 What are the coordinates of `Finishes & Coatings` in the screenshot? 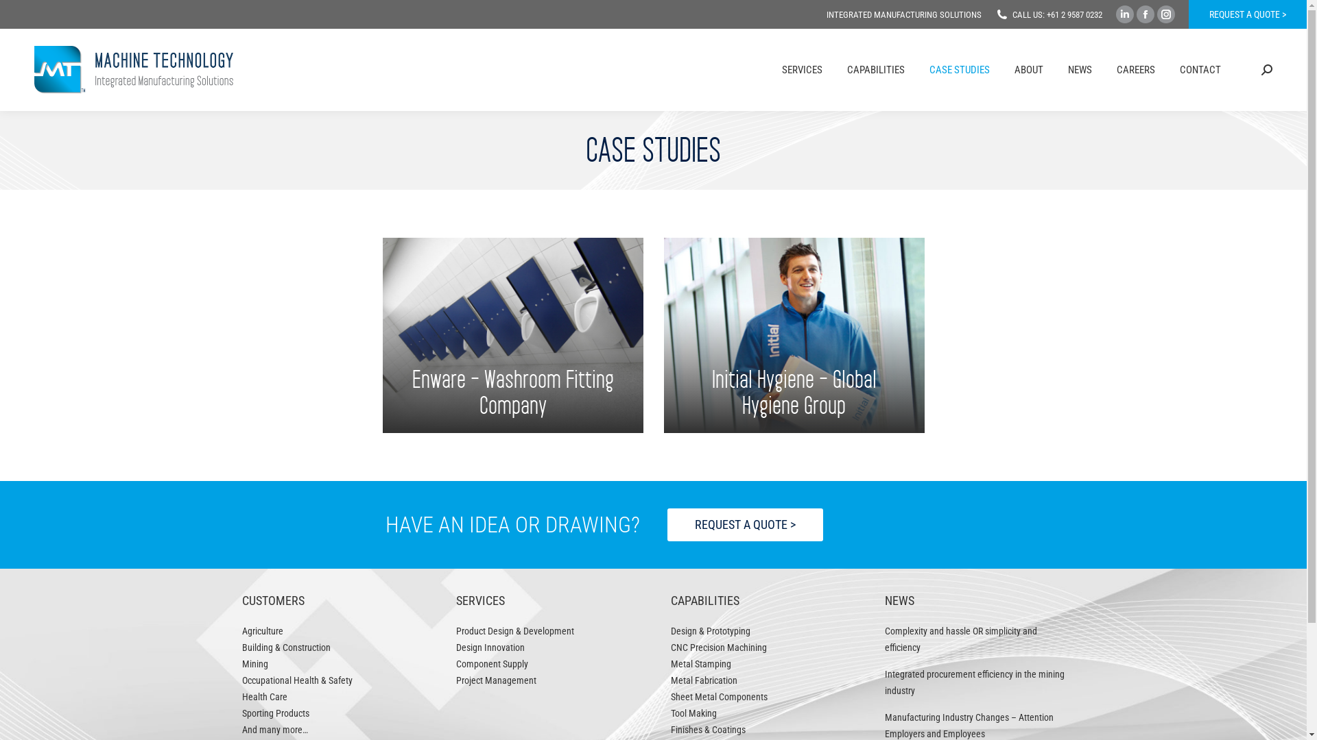 It's located at (708, 730).